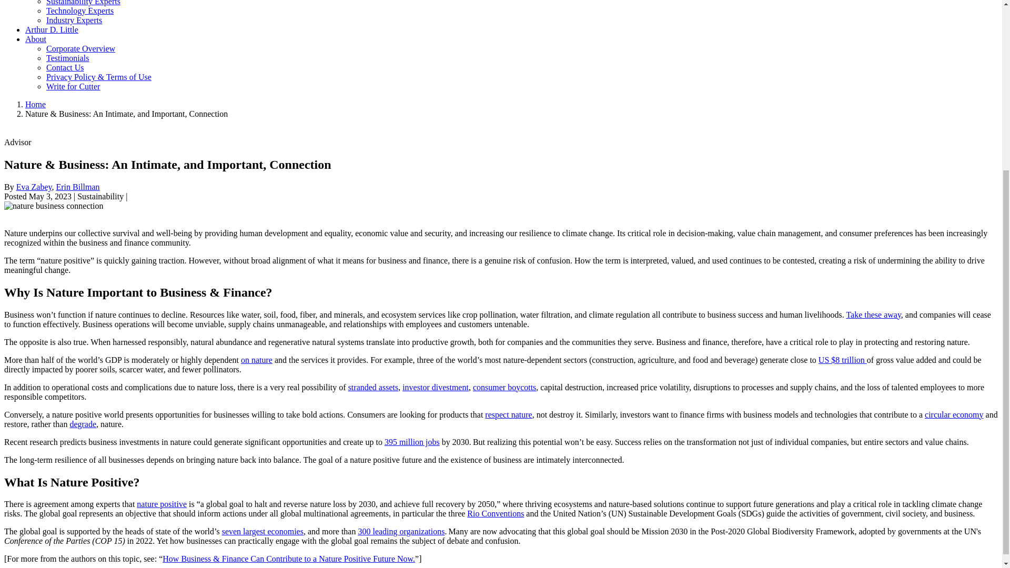 This screenshot has height=568, width=1010. Describe the element at coordinates (52, 29) in the screenshot. I see `Arthur D. Little` at that location.